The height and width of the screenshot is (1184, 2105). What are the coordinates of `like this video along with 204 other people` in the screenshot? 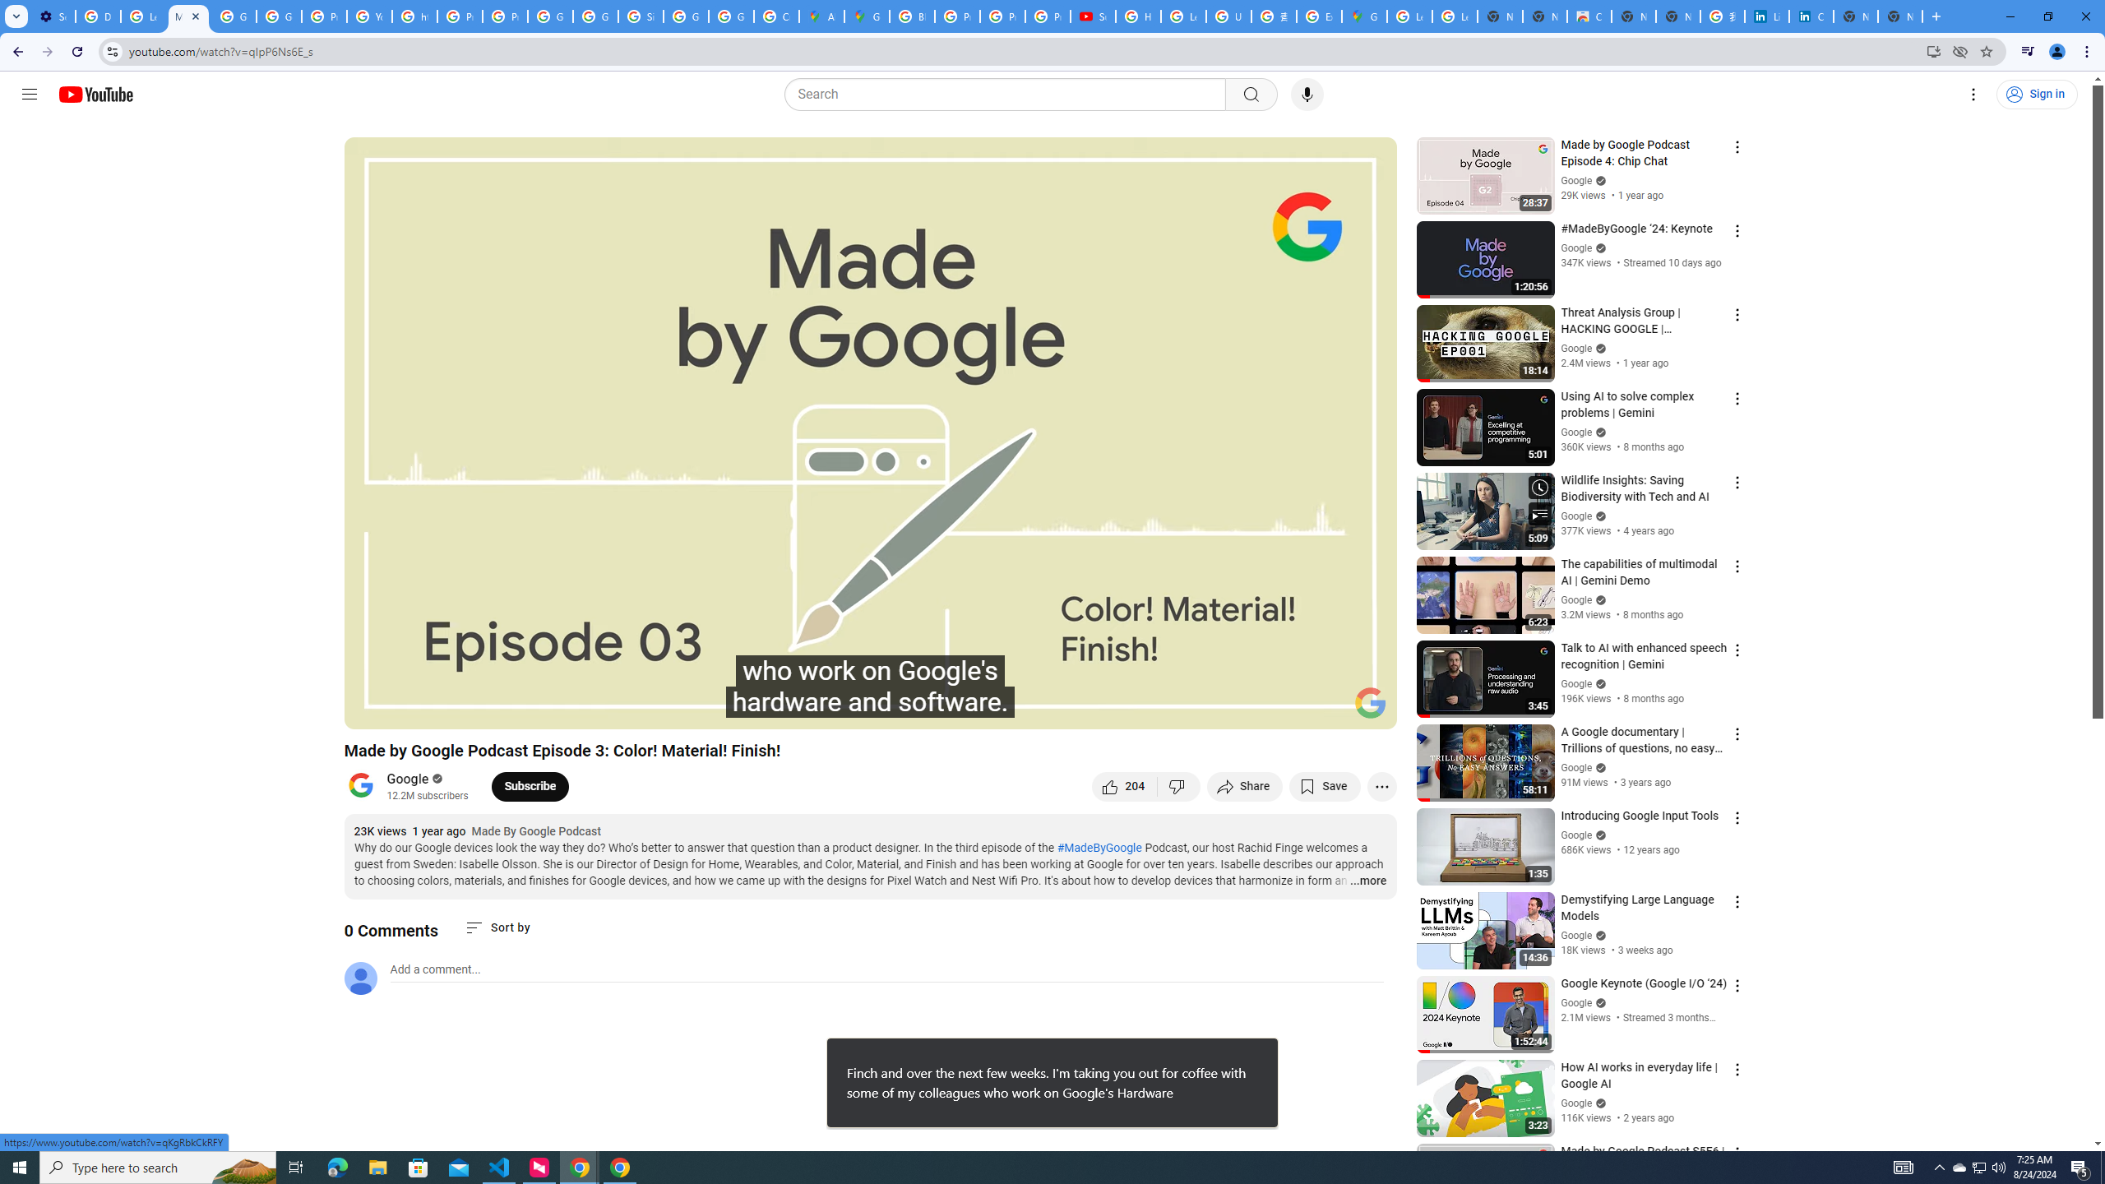 It's located at (1125, 786).